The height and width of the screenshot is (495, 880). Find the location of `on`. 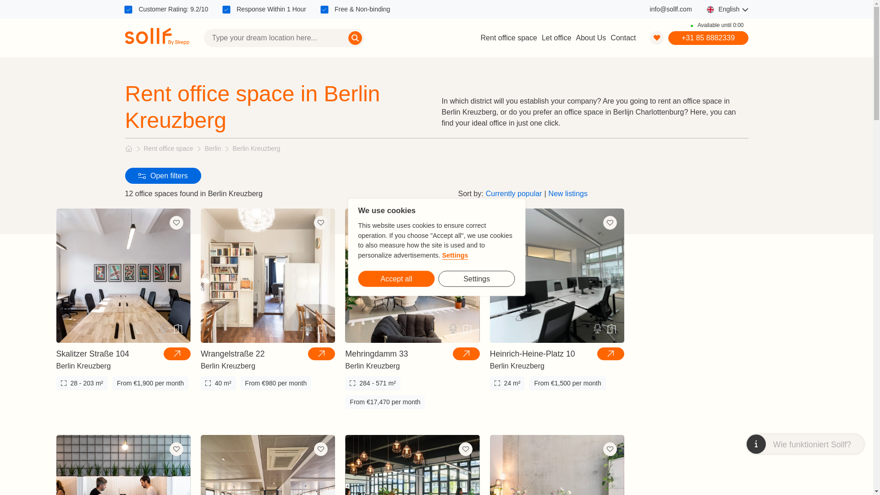

on is located at coordinates (128, 9).